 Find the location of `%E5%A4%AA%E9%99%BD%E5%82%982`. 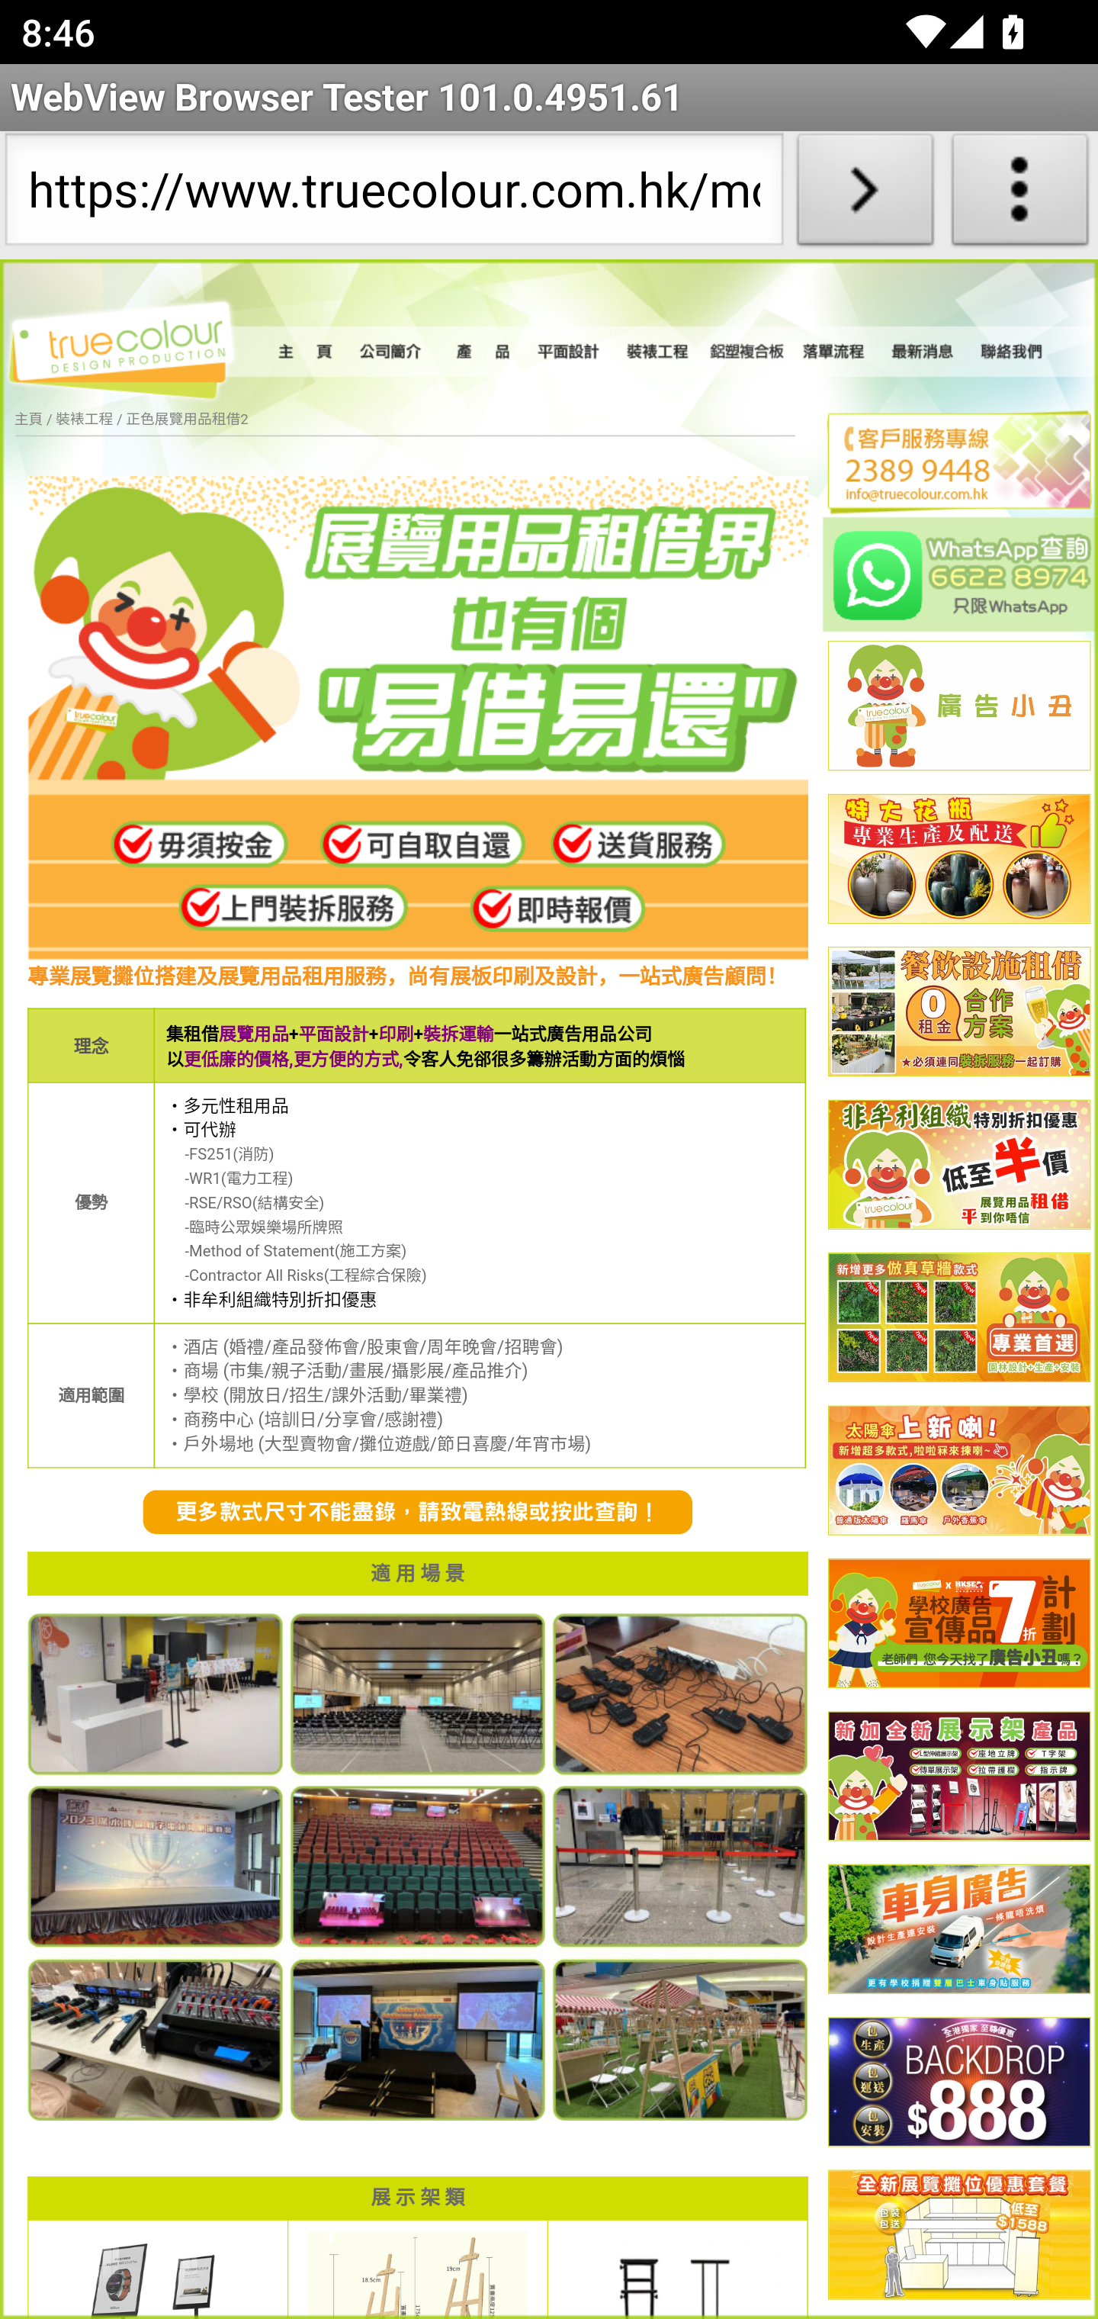

%E5%A4%AA%E9%99%BD%E5%82%982 is located at coordinates (959, 1471).